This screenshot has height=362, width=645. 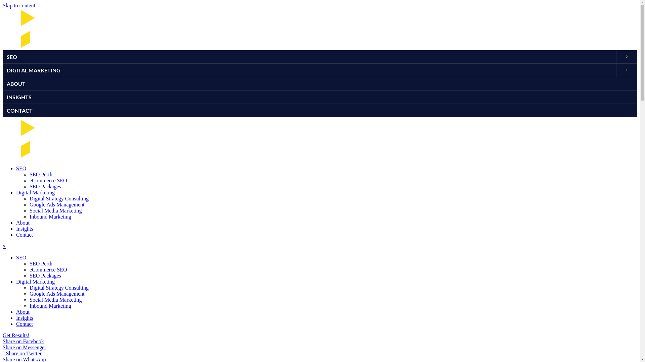 I want to click on About, so click(x=23, y=223).